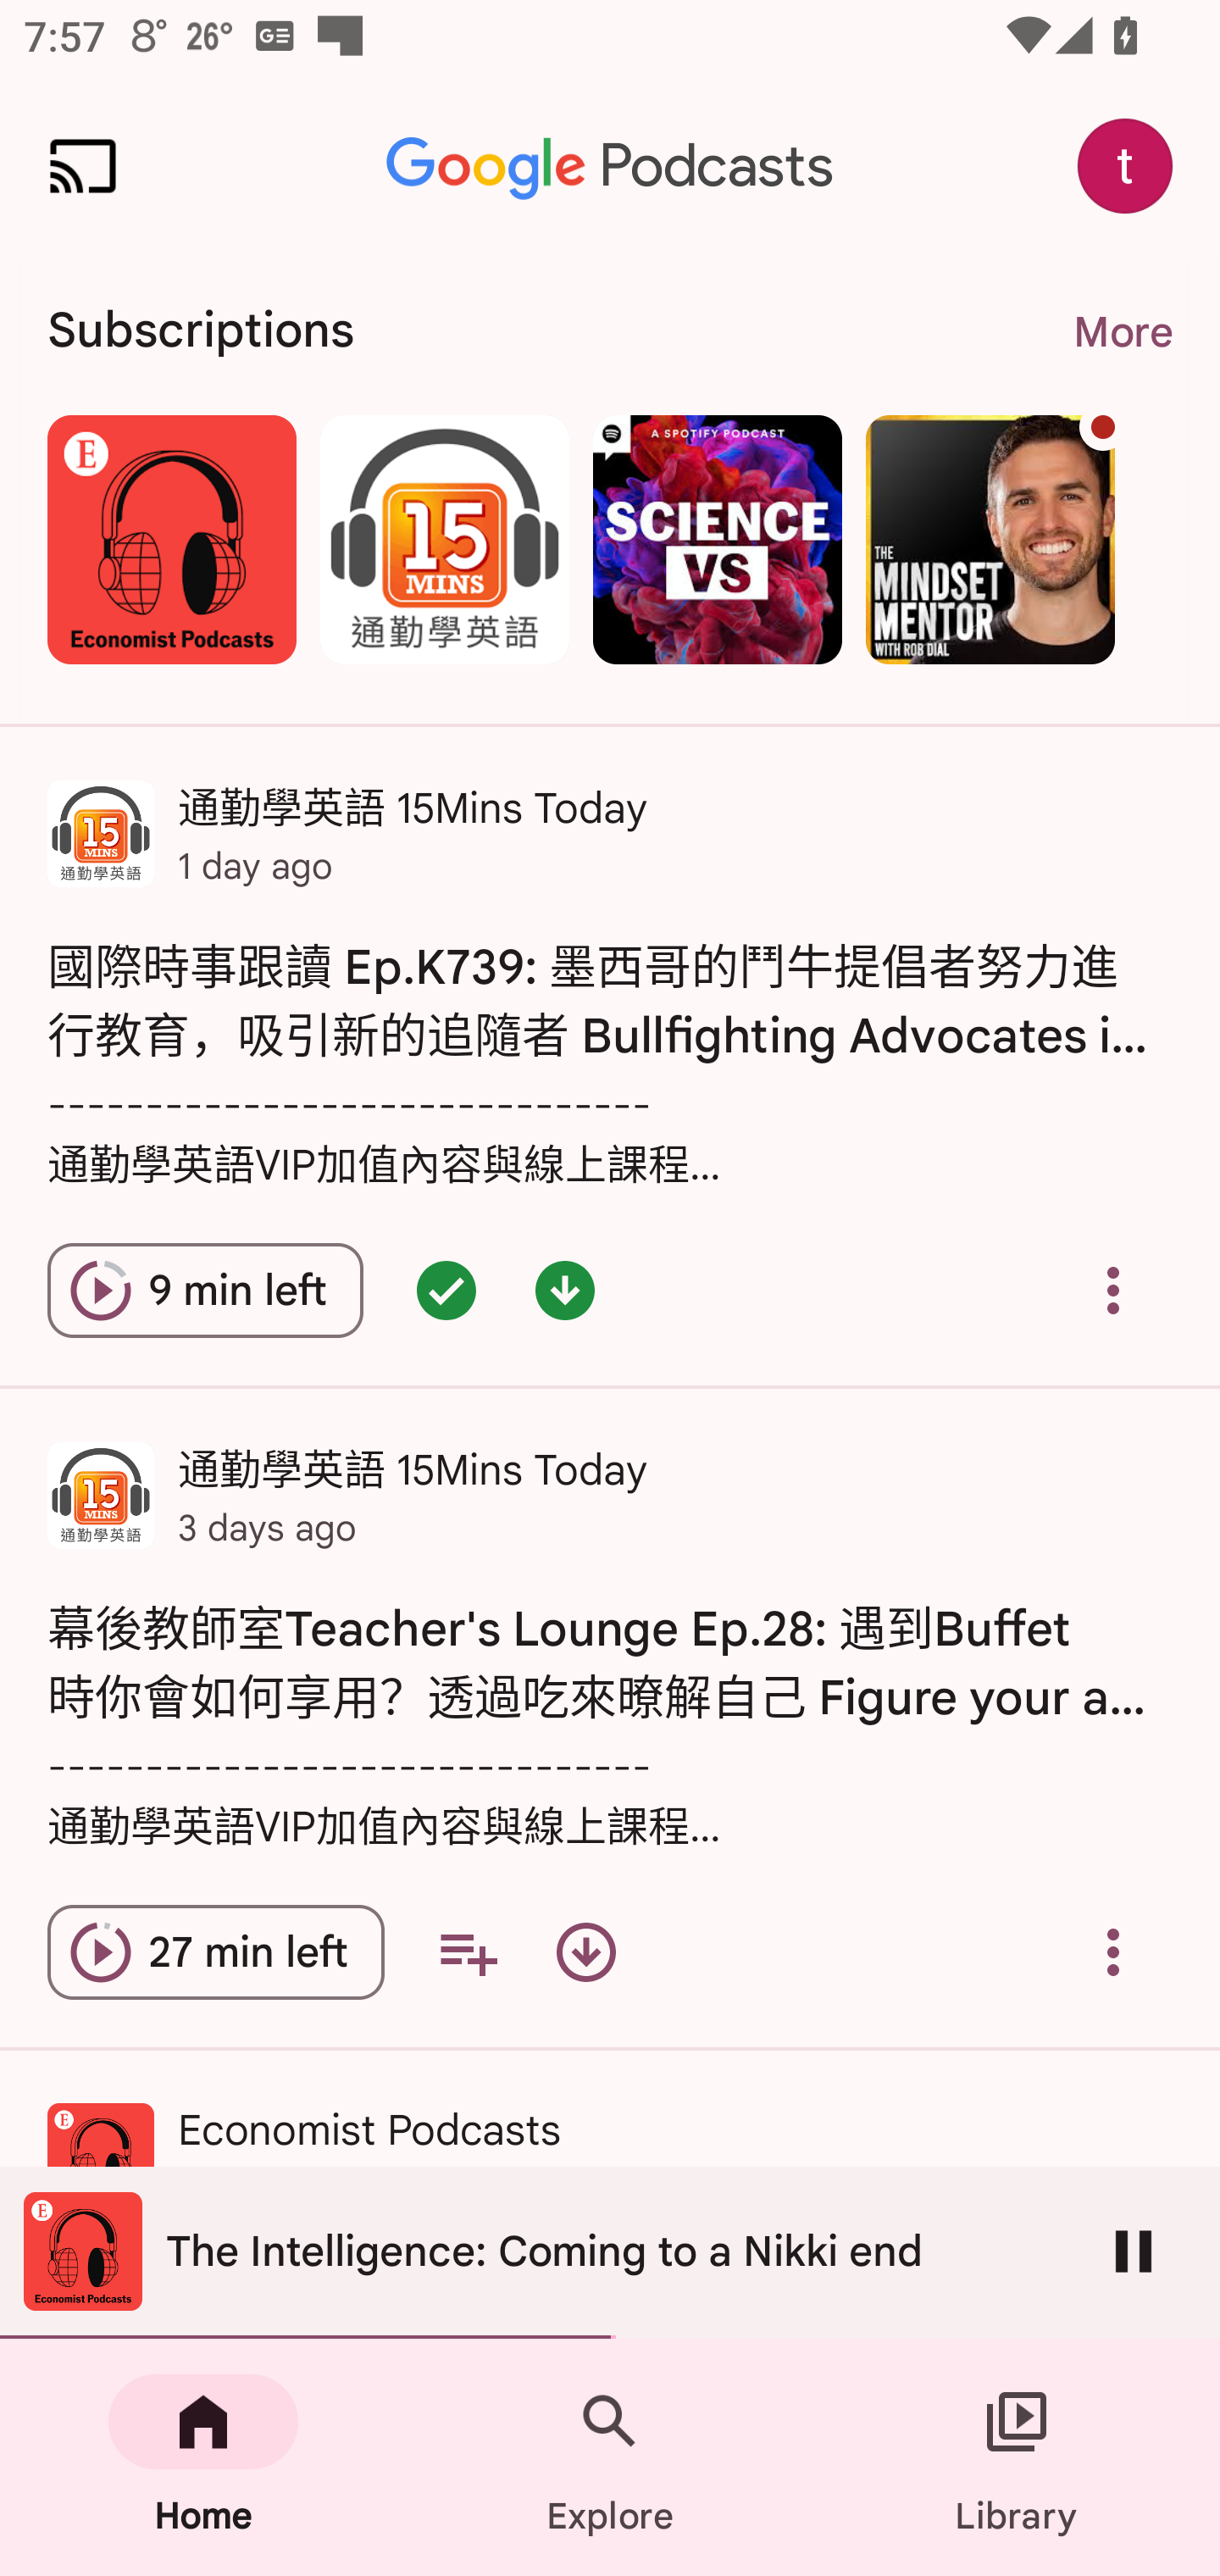  Describe the element at coordinates (717, 539) in the screenshot. I see `Science Vs` at that location.